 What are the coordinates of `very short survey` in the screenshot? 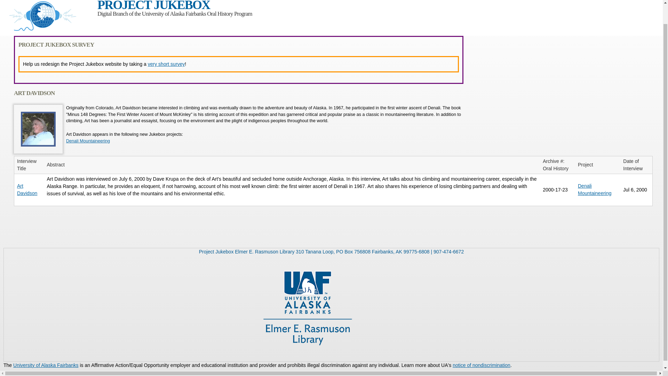 It's located at (166, 64).